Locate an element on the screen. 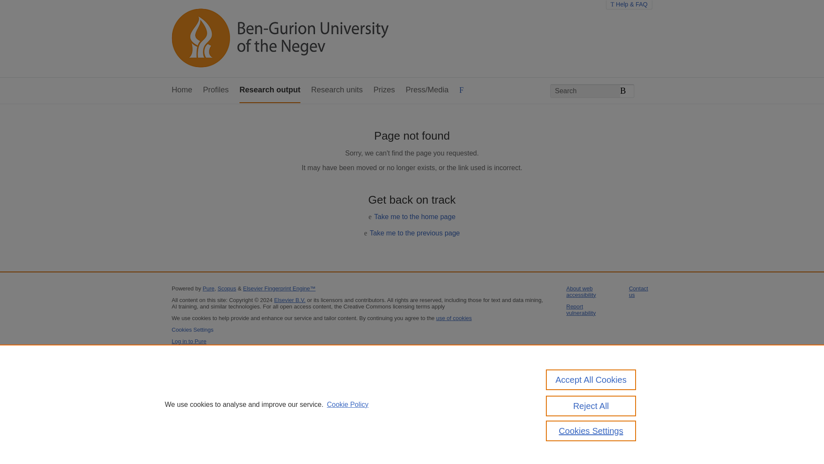  About web accessibility is located at coordinates (581, 292).